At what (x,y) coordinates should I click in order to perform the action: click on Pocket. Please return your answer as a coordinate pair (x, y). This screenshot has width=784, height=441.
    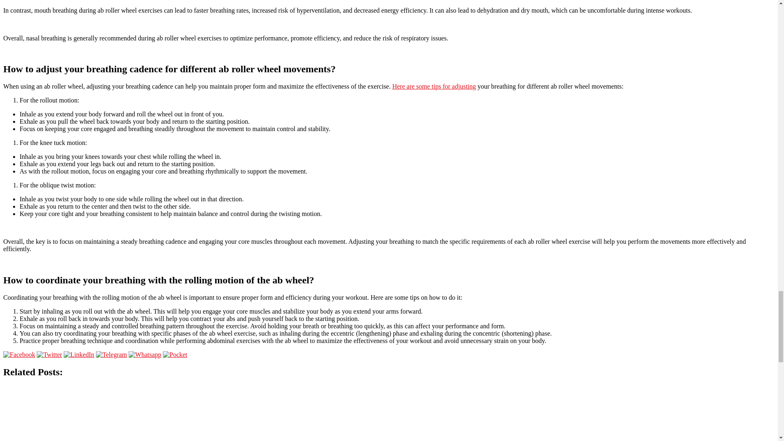
    Looking at the image, I should click on (175, 354).